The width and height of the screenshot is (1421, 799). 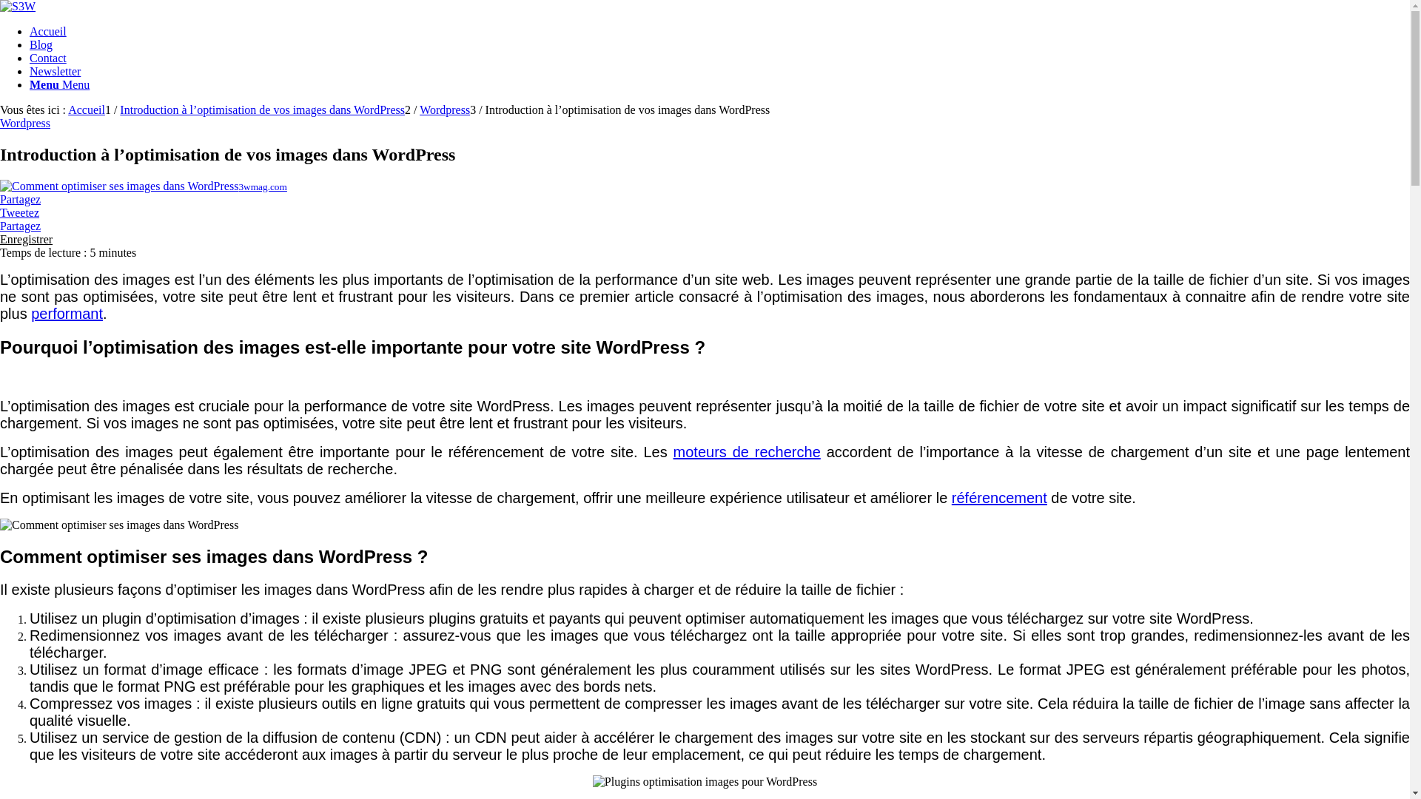 I want to click on Enregistrer, so click(x=27, y=240).